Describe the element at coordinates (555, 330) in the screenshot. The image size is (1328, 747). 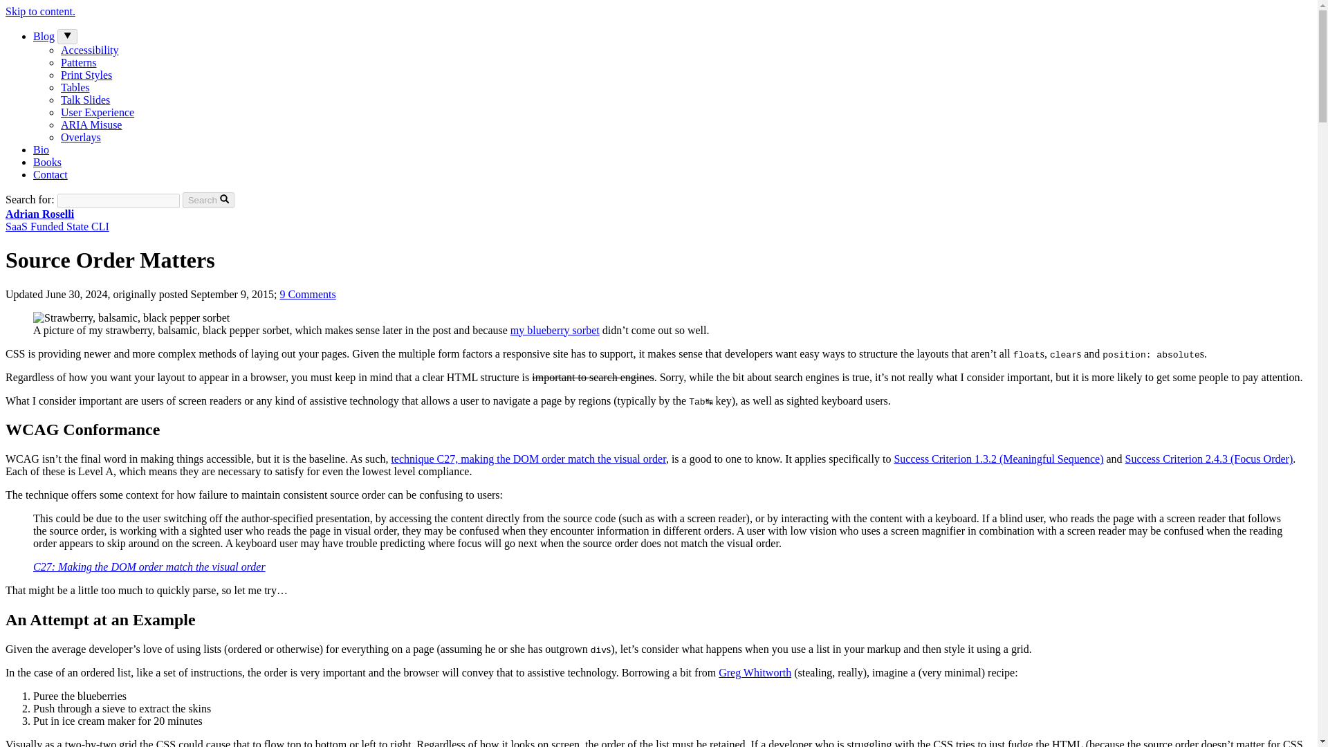
I see `my blueberry sorbet` at that location.